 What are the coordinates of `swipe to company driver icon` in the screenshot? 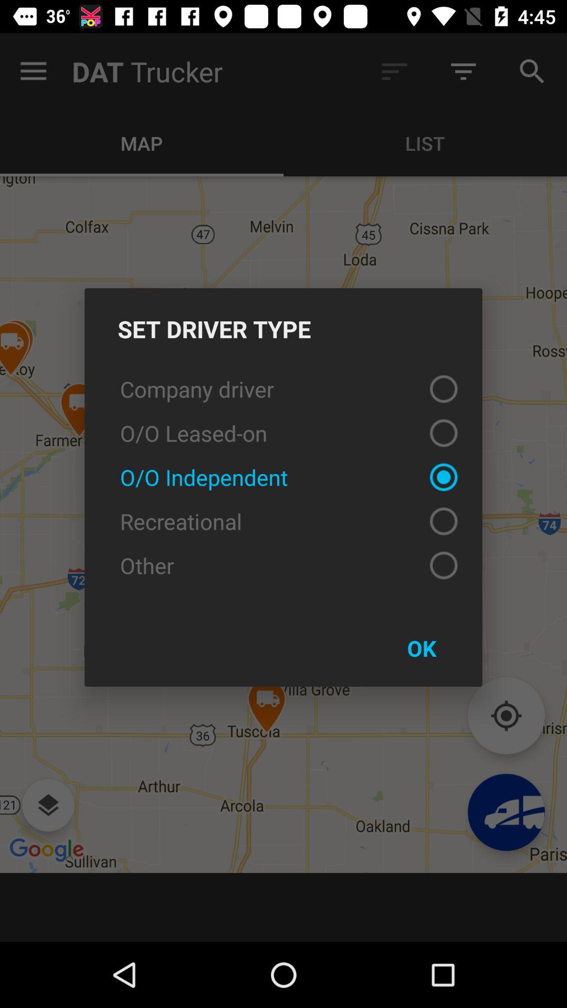 It's located at (283, 388).